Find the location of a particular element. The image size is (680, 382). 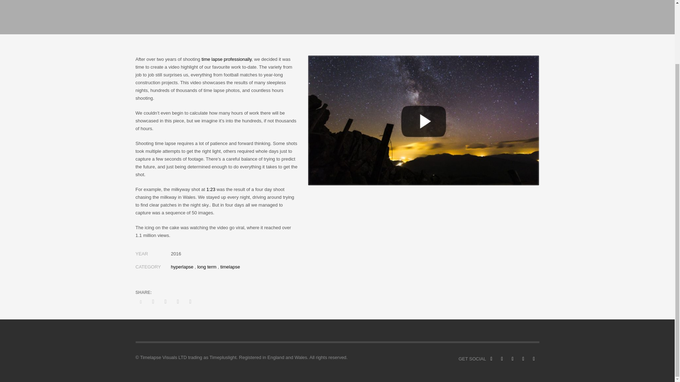

SHARE ON MAIL is located at coordinates (190, 302).